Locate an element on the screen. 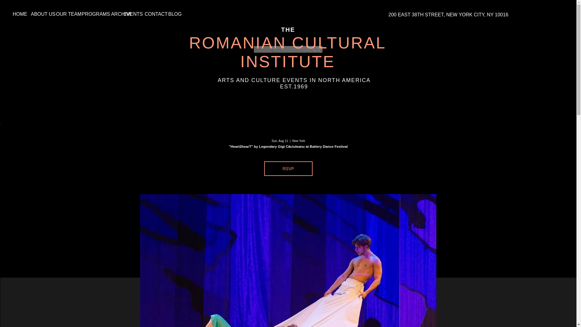 This screenshot has height=327, width=581. ROMANIAN CULTURAL INSTITUTE is located at coordinates (287, 52).